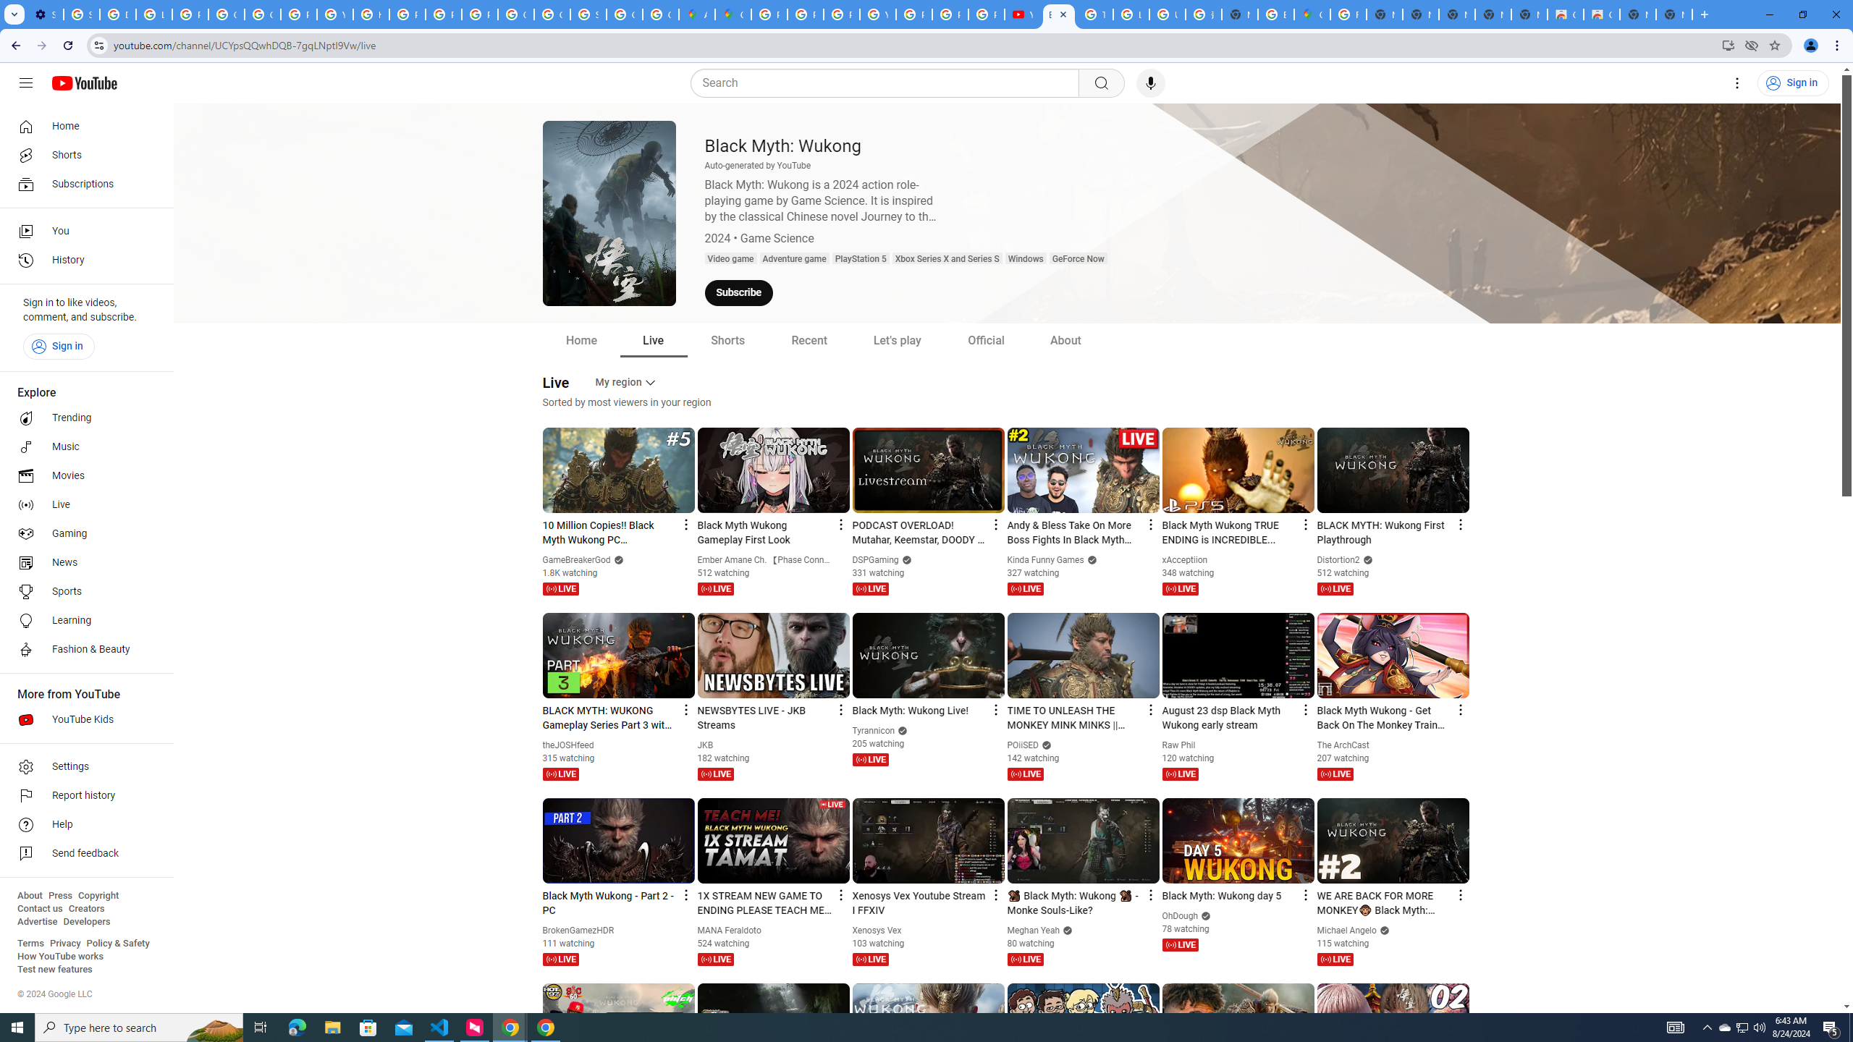  Describe the element at coordinates (83, 592) in the screenshot. I see `Sports` at that location.